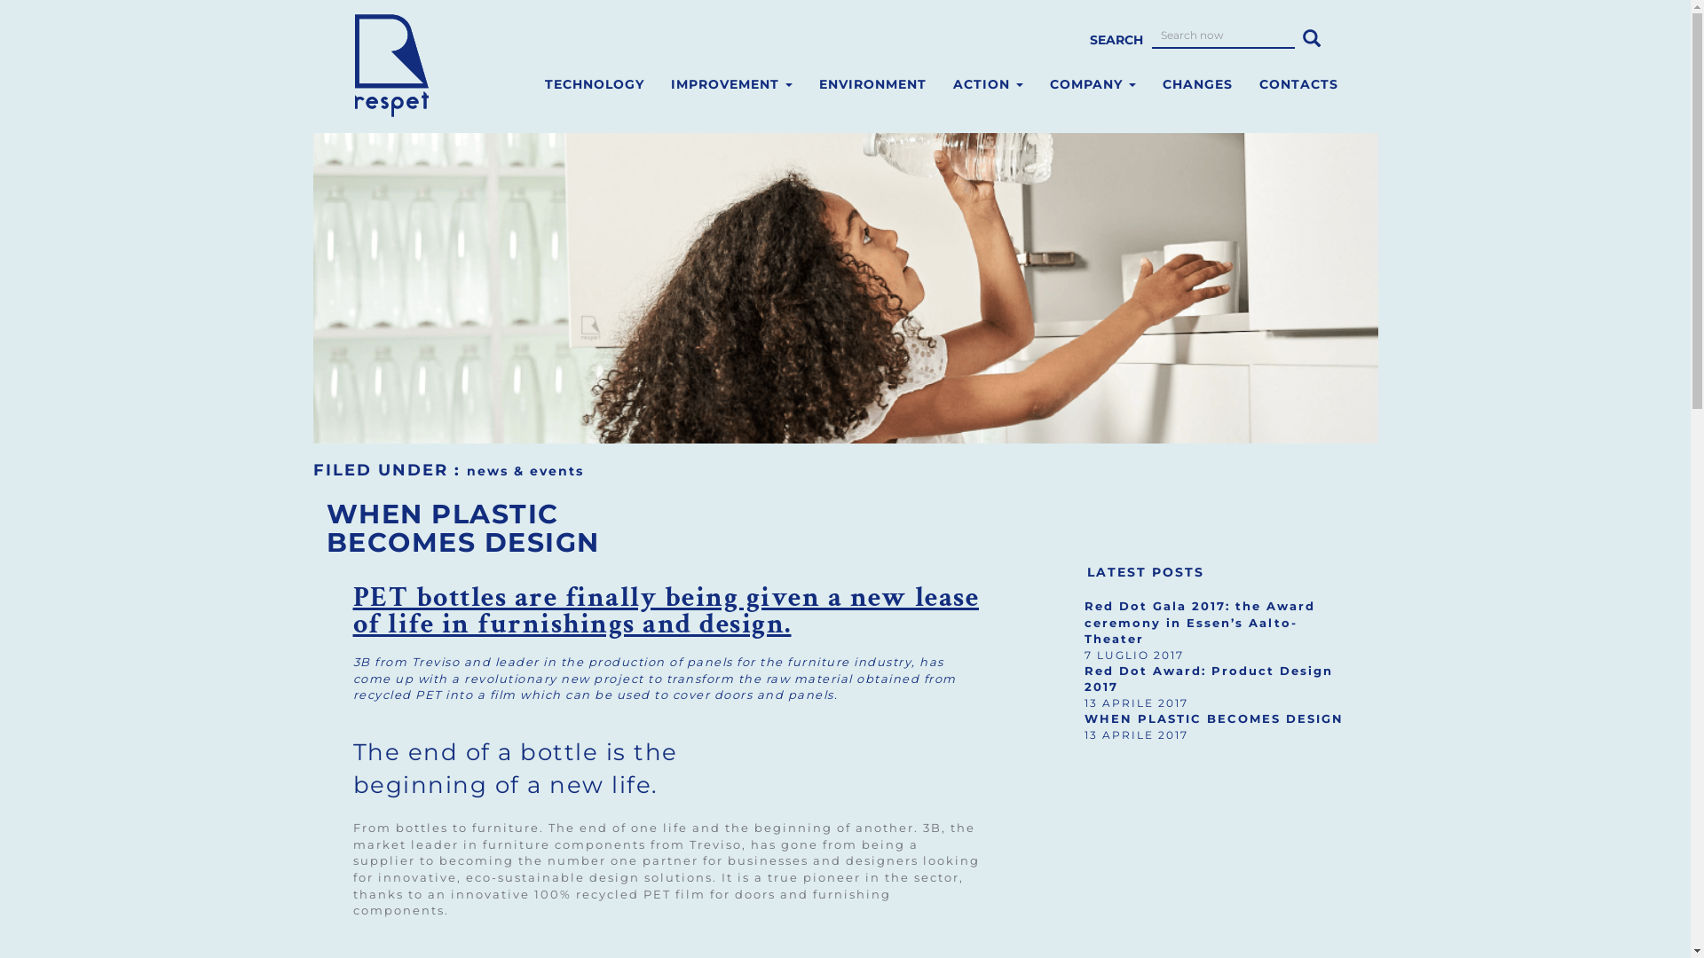 The width and height of the screenshot is (1704, 958). I want to click on IMPROVEMENT, so click(731, 84).